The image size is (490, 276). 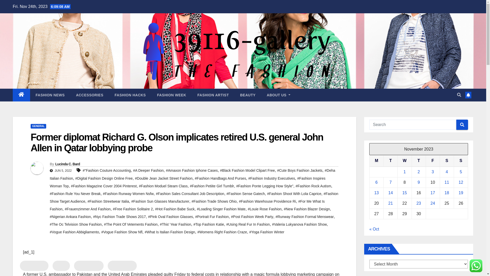 I want to click on #Portrait Fur Fashion, so click(x=212, y=217).